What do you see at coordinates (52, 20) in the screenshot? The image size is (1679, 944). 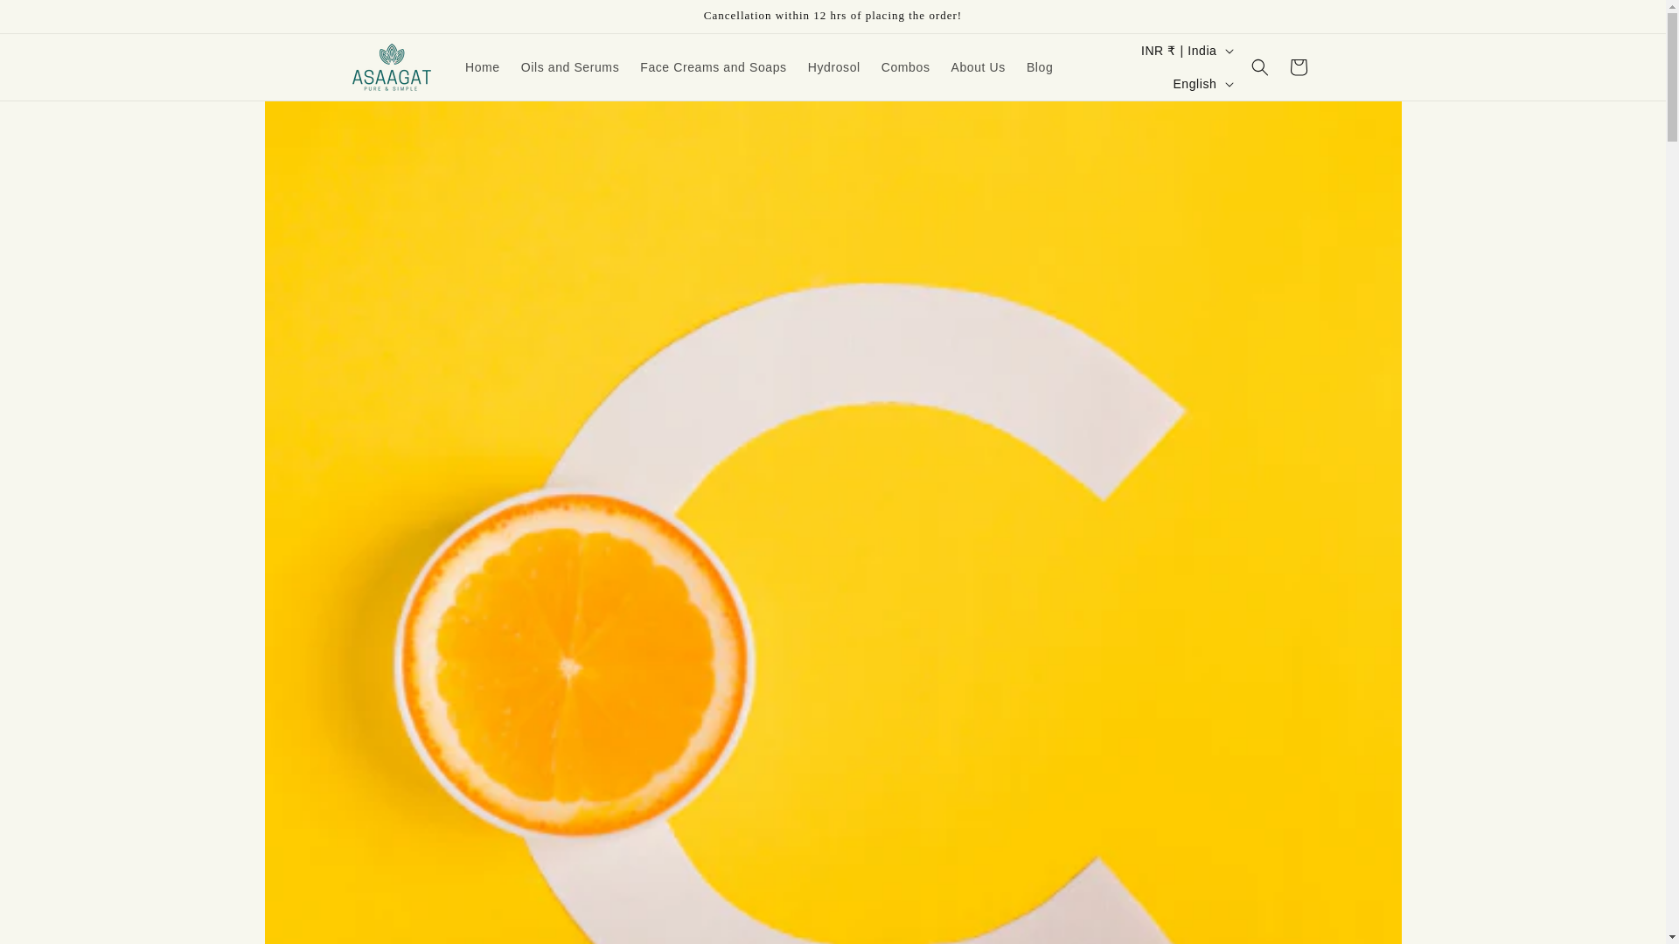 I see `Skip to content` at bounding box center [52, 20].